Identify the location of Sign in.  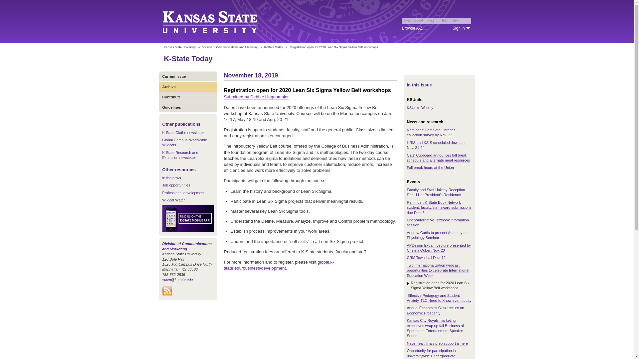
(461, 28).